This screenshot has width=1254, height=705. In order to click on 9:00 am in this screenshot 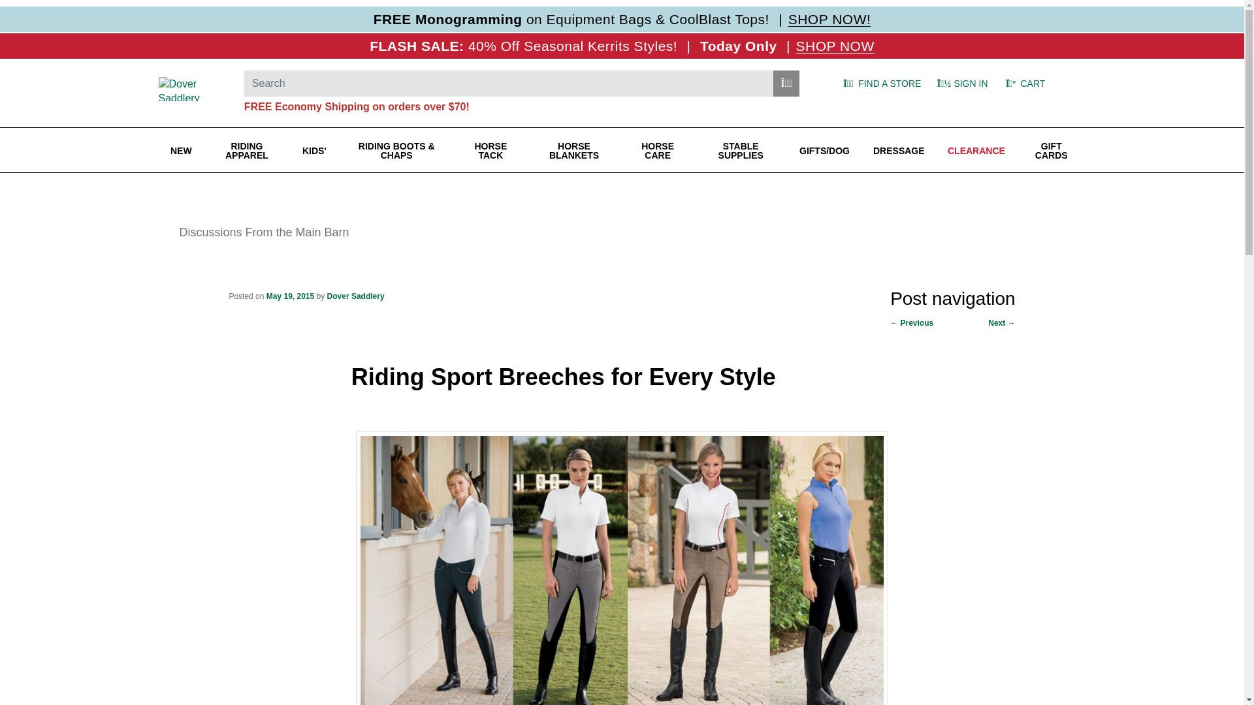, I will do `click(290, 296)`.